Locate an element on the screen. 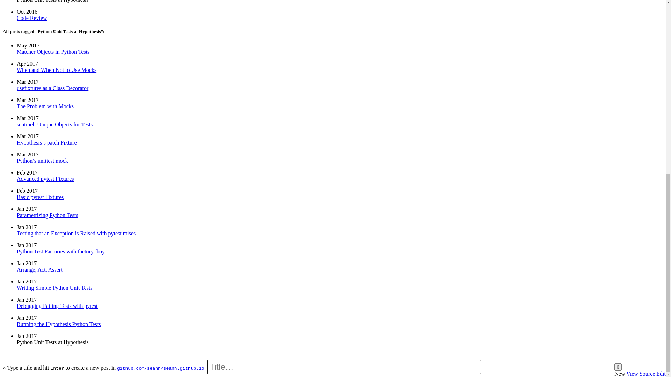 The width and height of the screenshot is (671, 377). Advanced pytest Fixtures is located at coordinates (45, 101).